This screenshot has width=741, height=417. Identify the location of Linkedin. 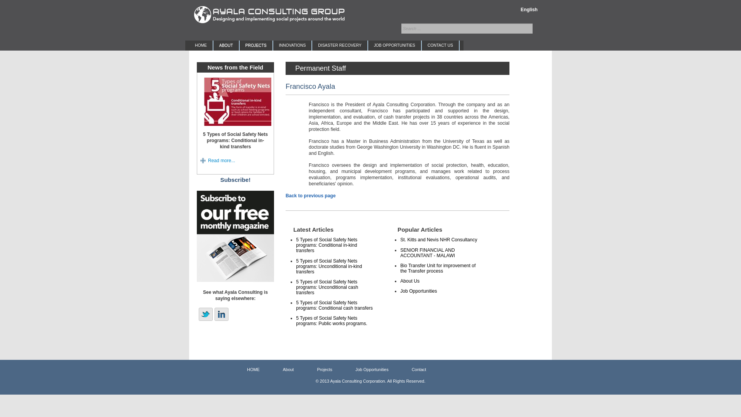
(222, 314).